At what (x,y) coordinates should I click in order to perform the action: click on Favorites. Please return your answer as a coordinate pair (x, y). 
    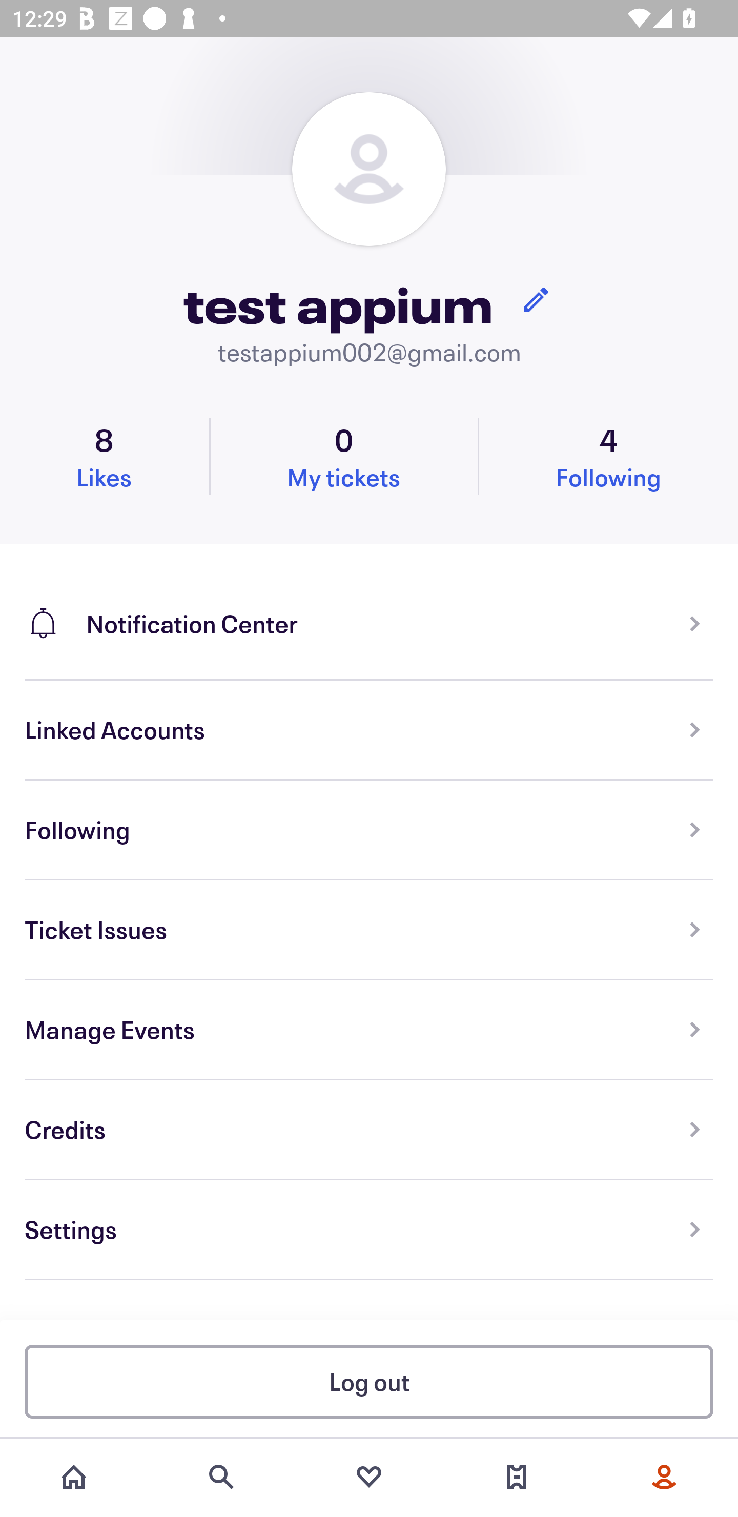
    Looking at the image, I should click on (369, 1477).